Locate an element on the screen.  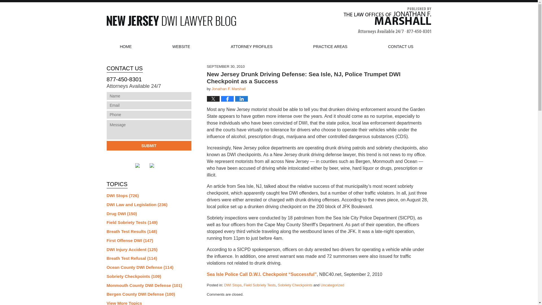
Uncategorized is located at coordinates (333, 285).